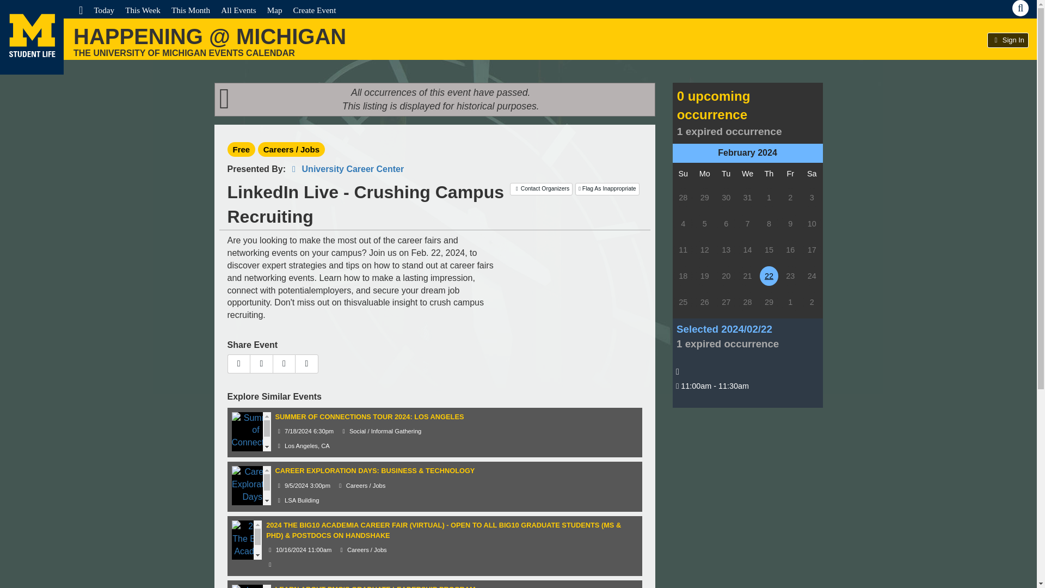 Image resolution: width=1045 pixels, height=588 pixels. What do you see at coordinates (607, 188) in the screenshot?
I see `Flag As Inappropriate` at bounding box center [607, 188].